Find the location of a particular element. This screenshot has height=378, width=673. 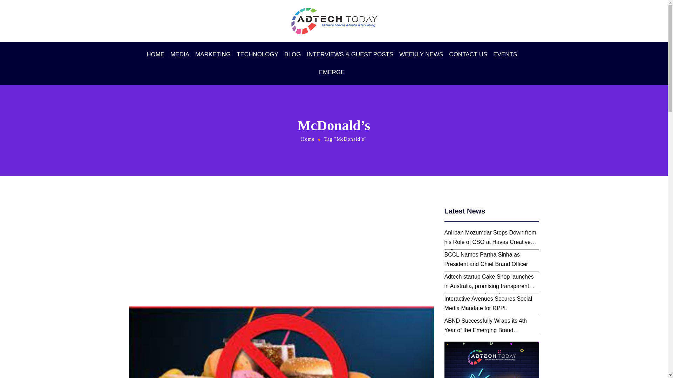

Home is located at coordinates (308, 139).